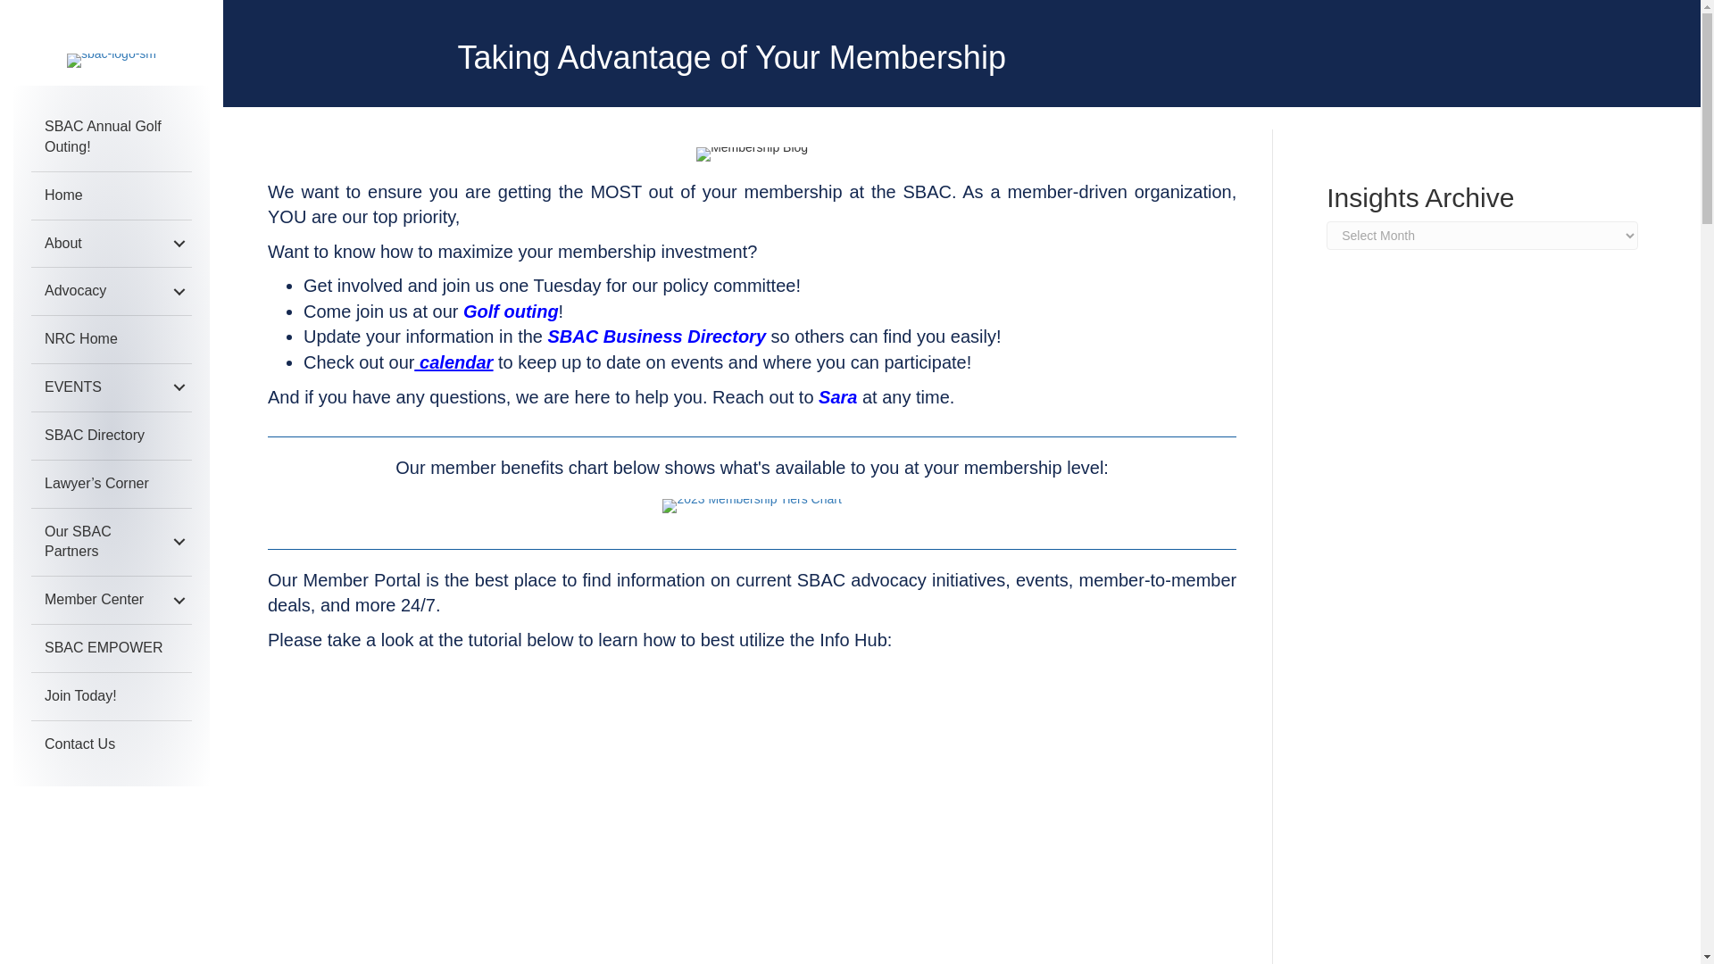 The width and height of the screenshot is (1714, 964). Describe the element at coordinates (111, 61) in the screenshot. I see `sbac-logo-sm` at that location.